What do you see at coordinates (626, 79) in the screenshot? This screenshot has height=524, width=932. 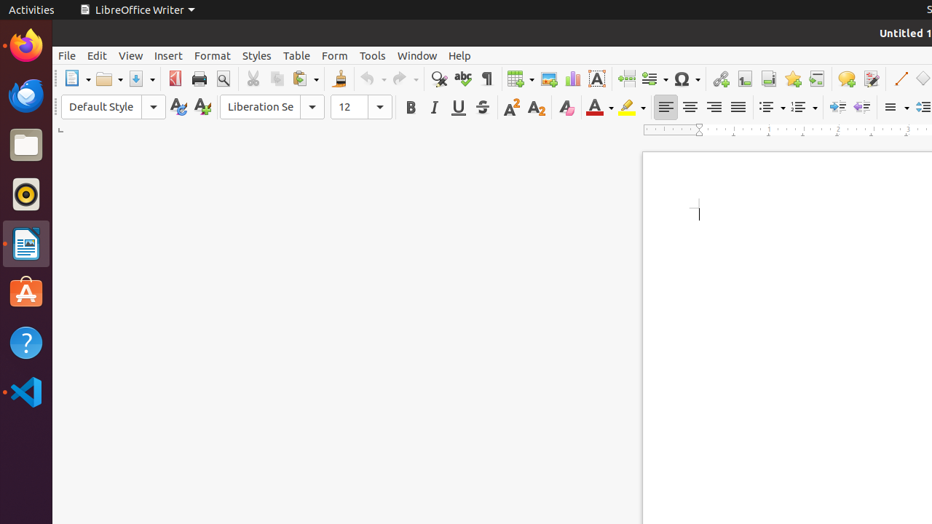 I see `Page Break` at bounding box center [626, 79].